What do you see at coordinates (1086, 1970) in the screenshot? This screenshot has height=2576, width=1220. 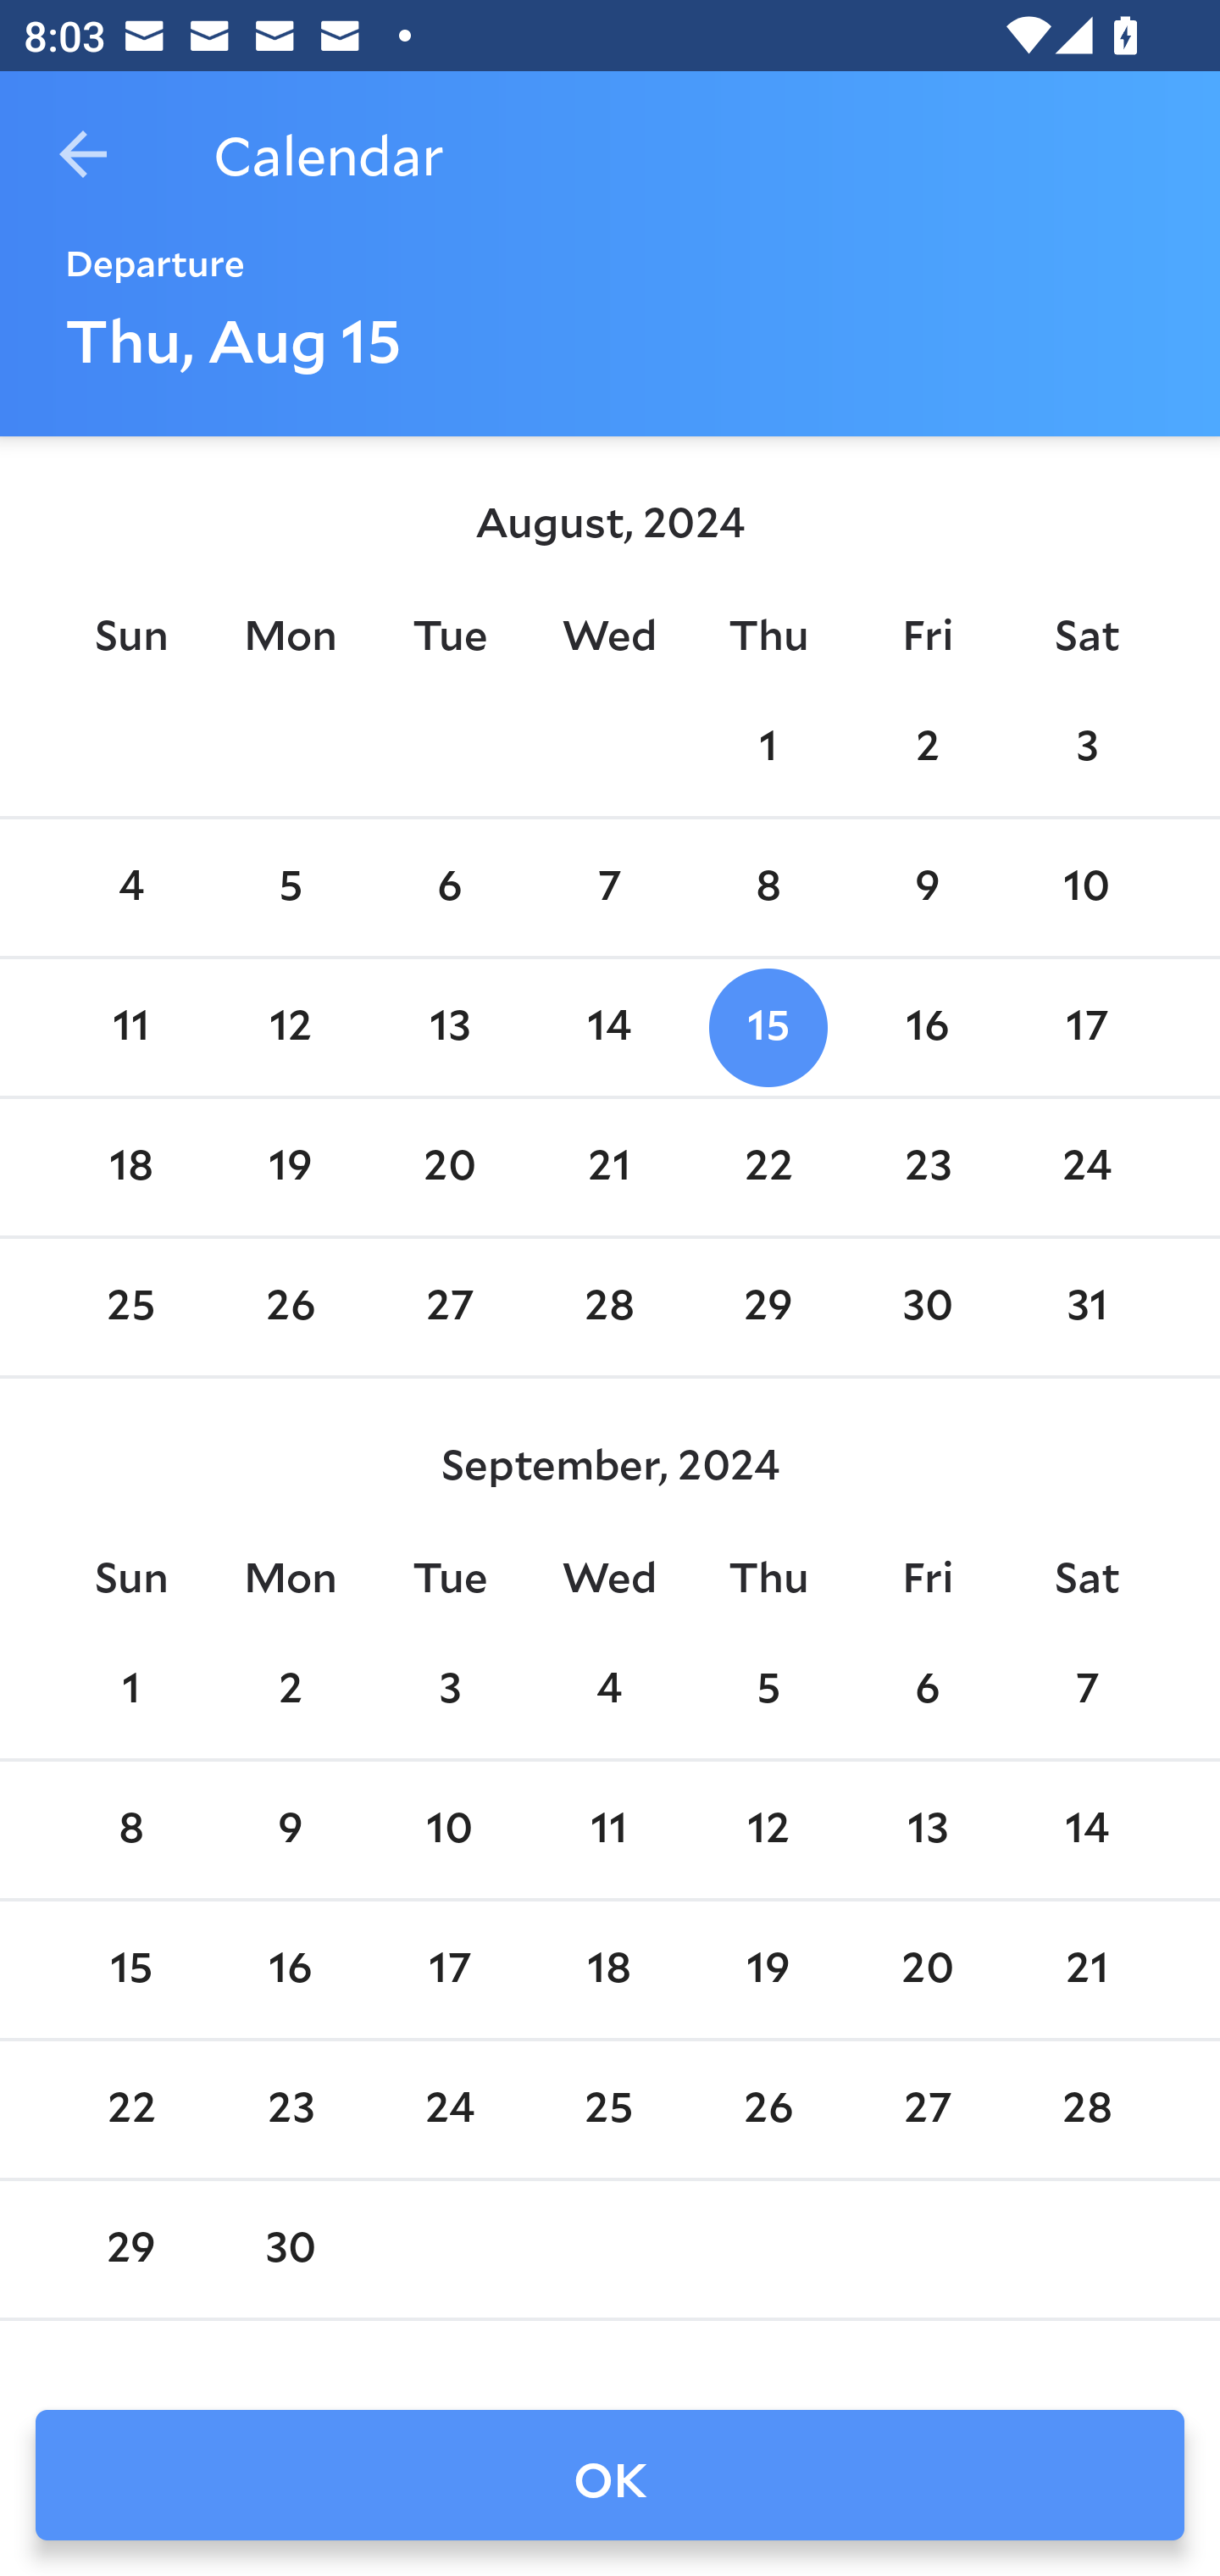 I see `21` at bounding box center [1086, 1970].